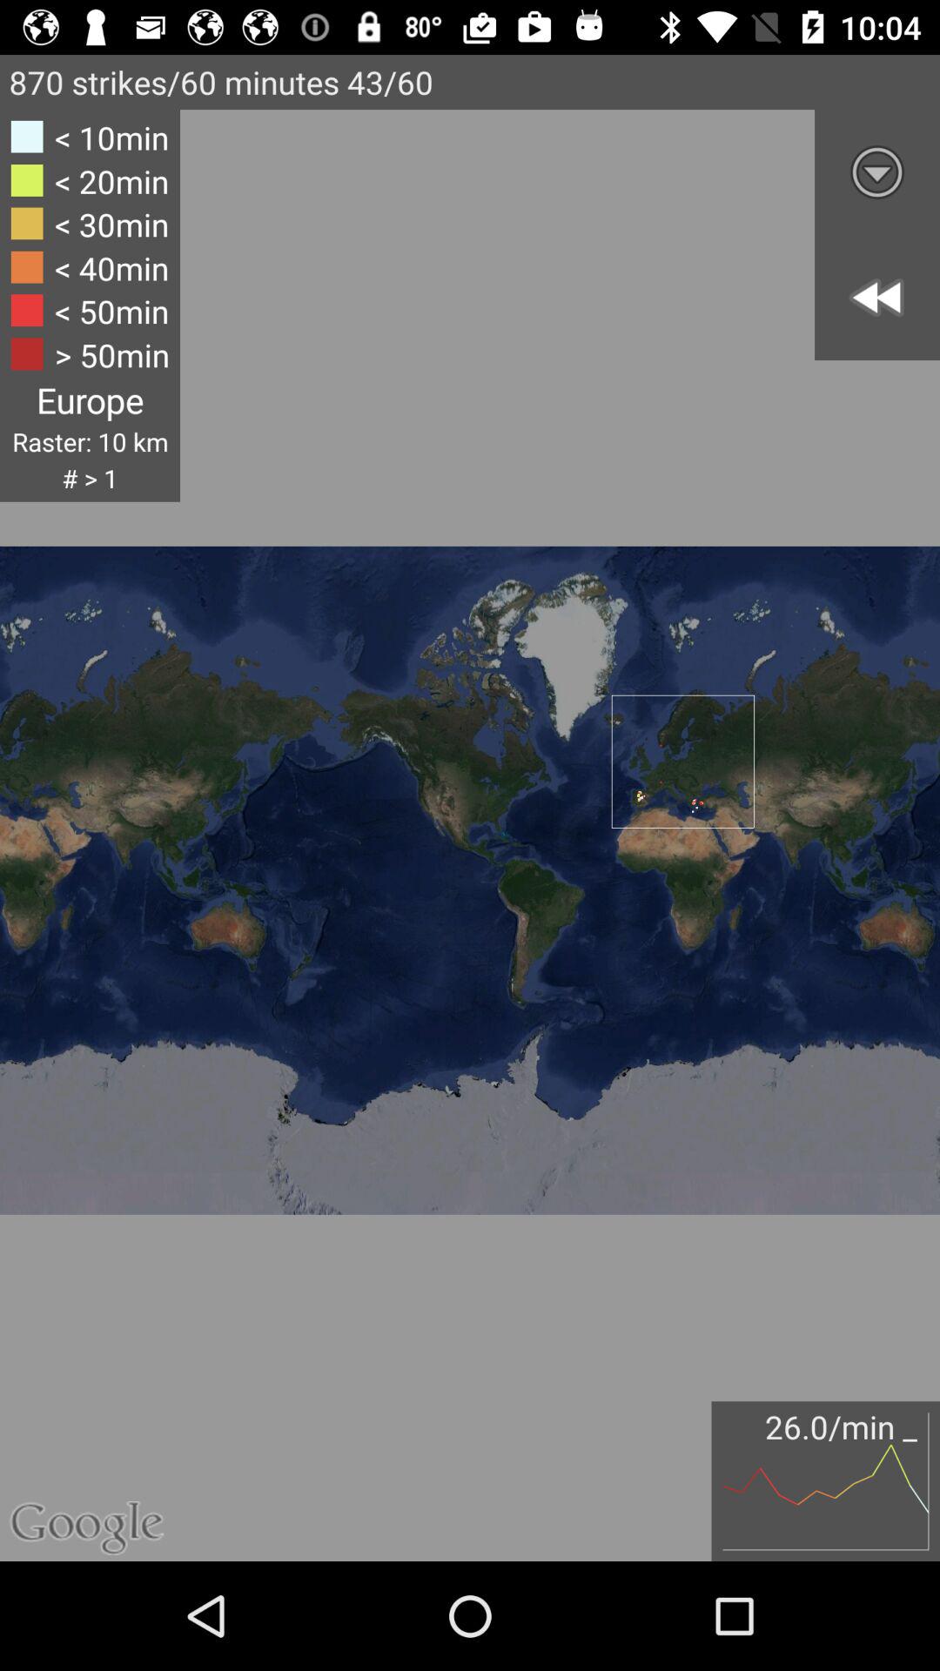  What do you see at coordinates (470, 808) in the screenshot?
I see `turn off the icon at the center` at bounding box center [470, 808].